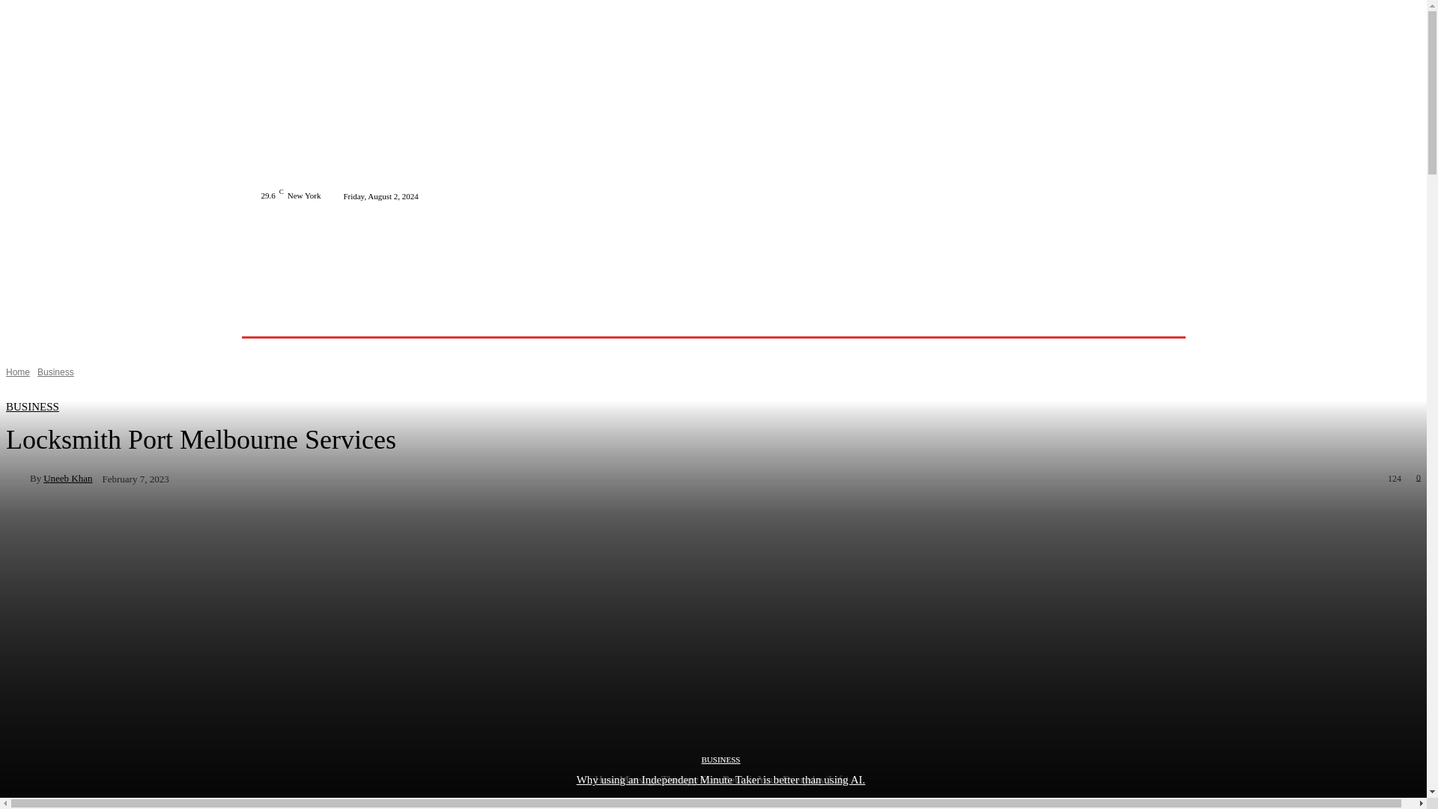 The height and width of the screenshot is (809, 1438). I want to click on View all posts in Business, so click(55, 372).